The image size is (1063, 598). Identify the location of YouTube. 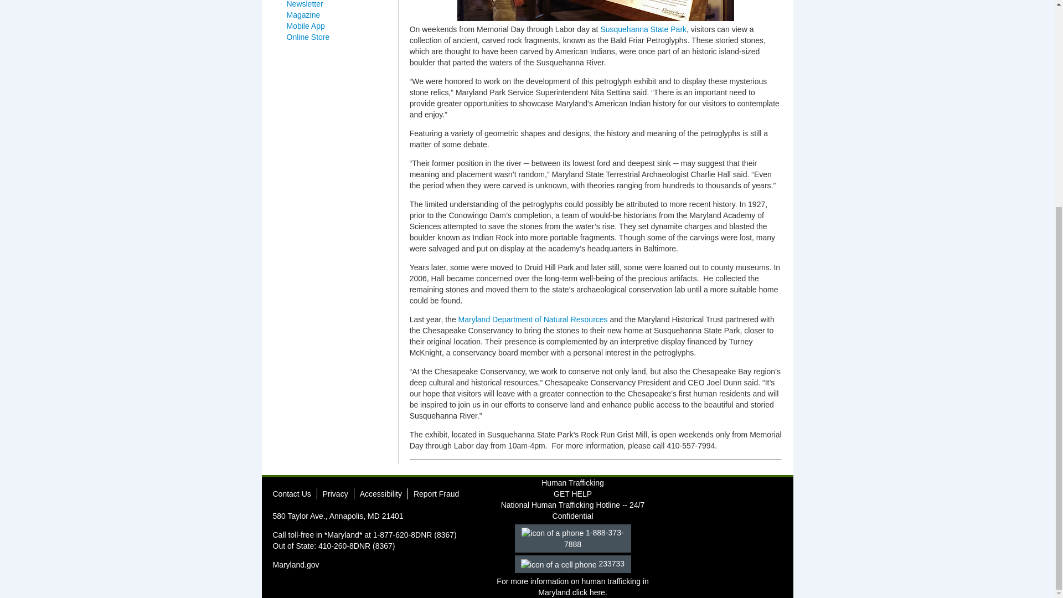
(741, 497).